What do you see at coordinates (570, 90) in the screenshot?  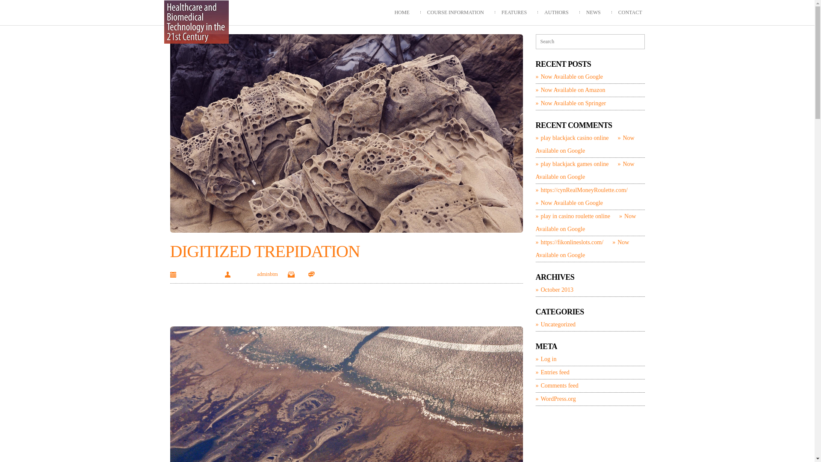 I see `Now Available on Amazon` at bounding box center [570, 90].